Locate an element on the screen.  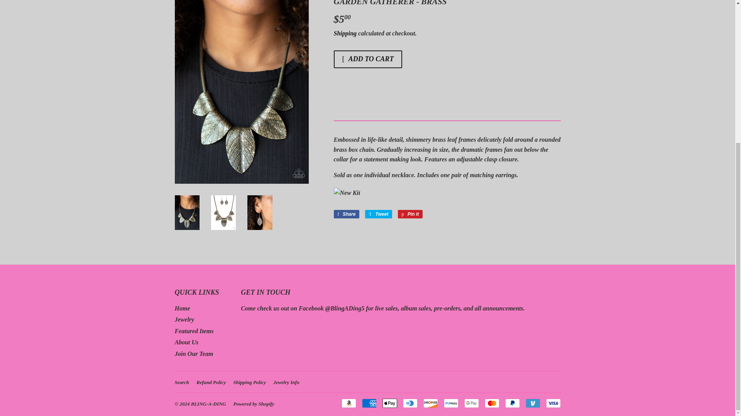
Venmo is located at coordinates (533, 403).